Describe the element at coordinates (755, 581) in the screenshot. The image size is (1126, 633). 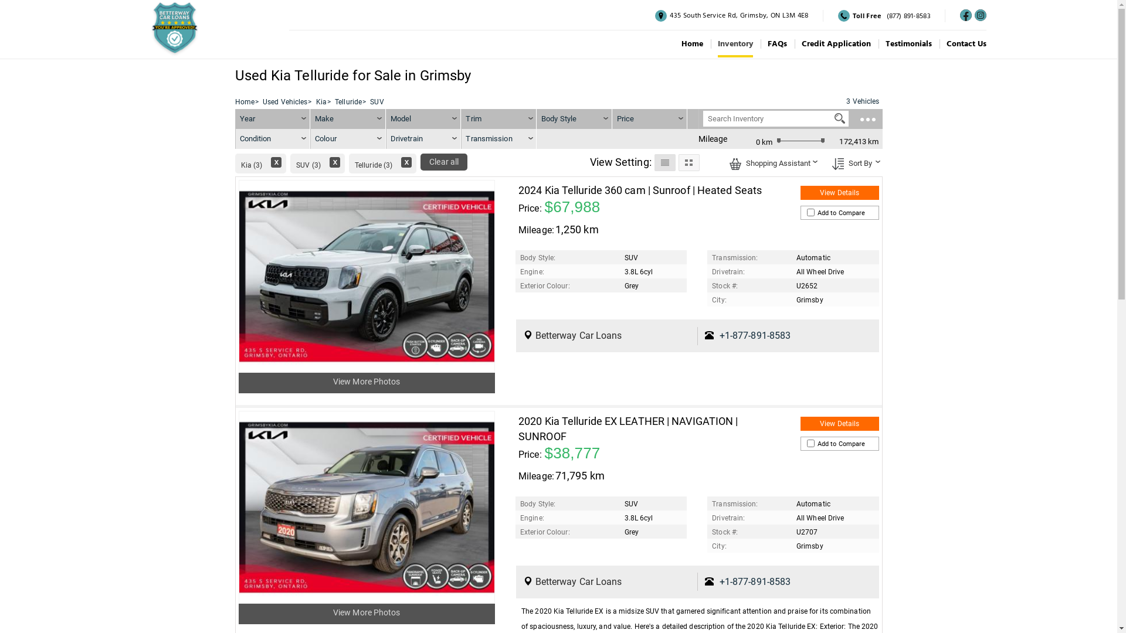
I see `+1-877-891-8583` at that location.